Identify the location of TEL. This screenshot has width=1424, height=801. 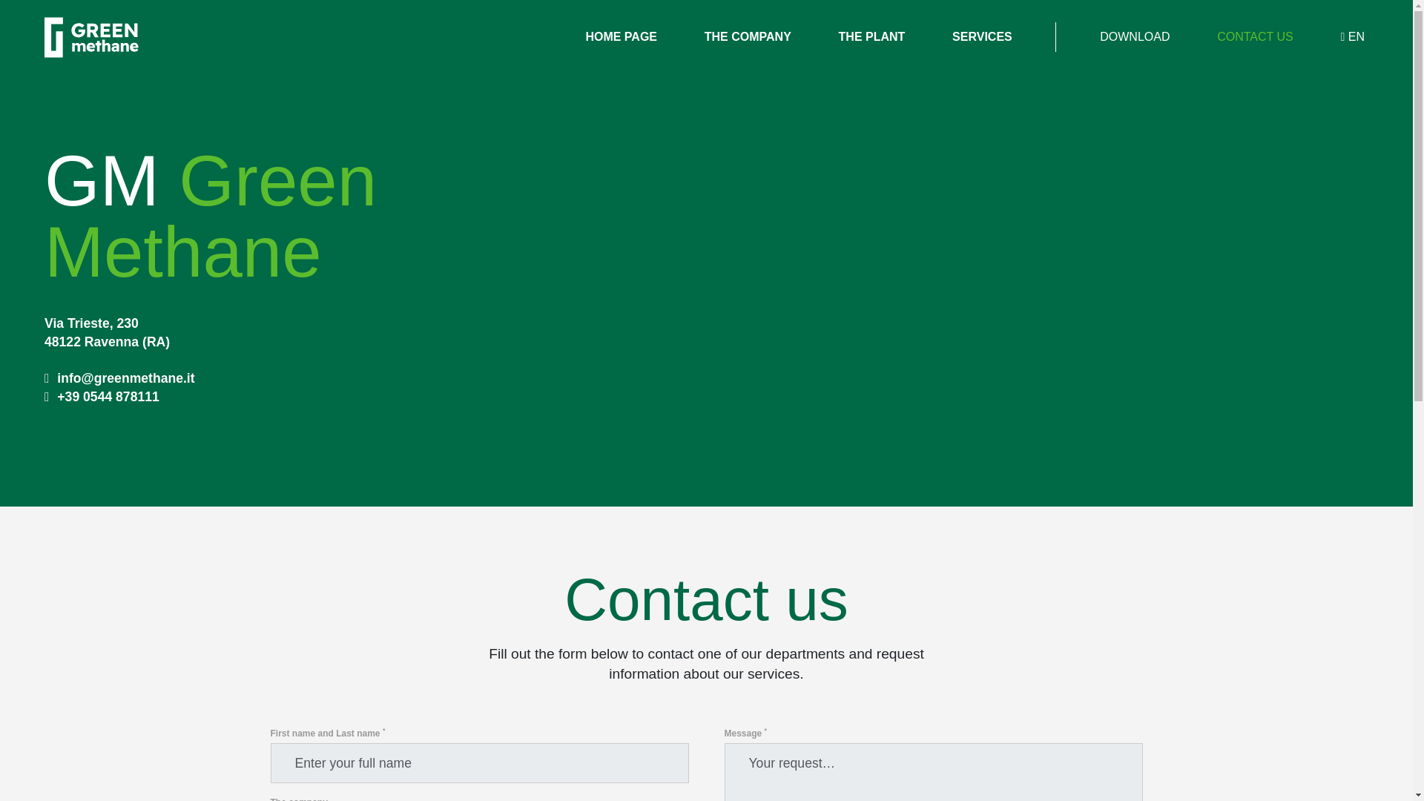
(102, 396).